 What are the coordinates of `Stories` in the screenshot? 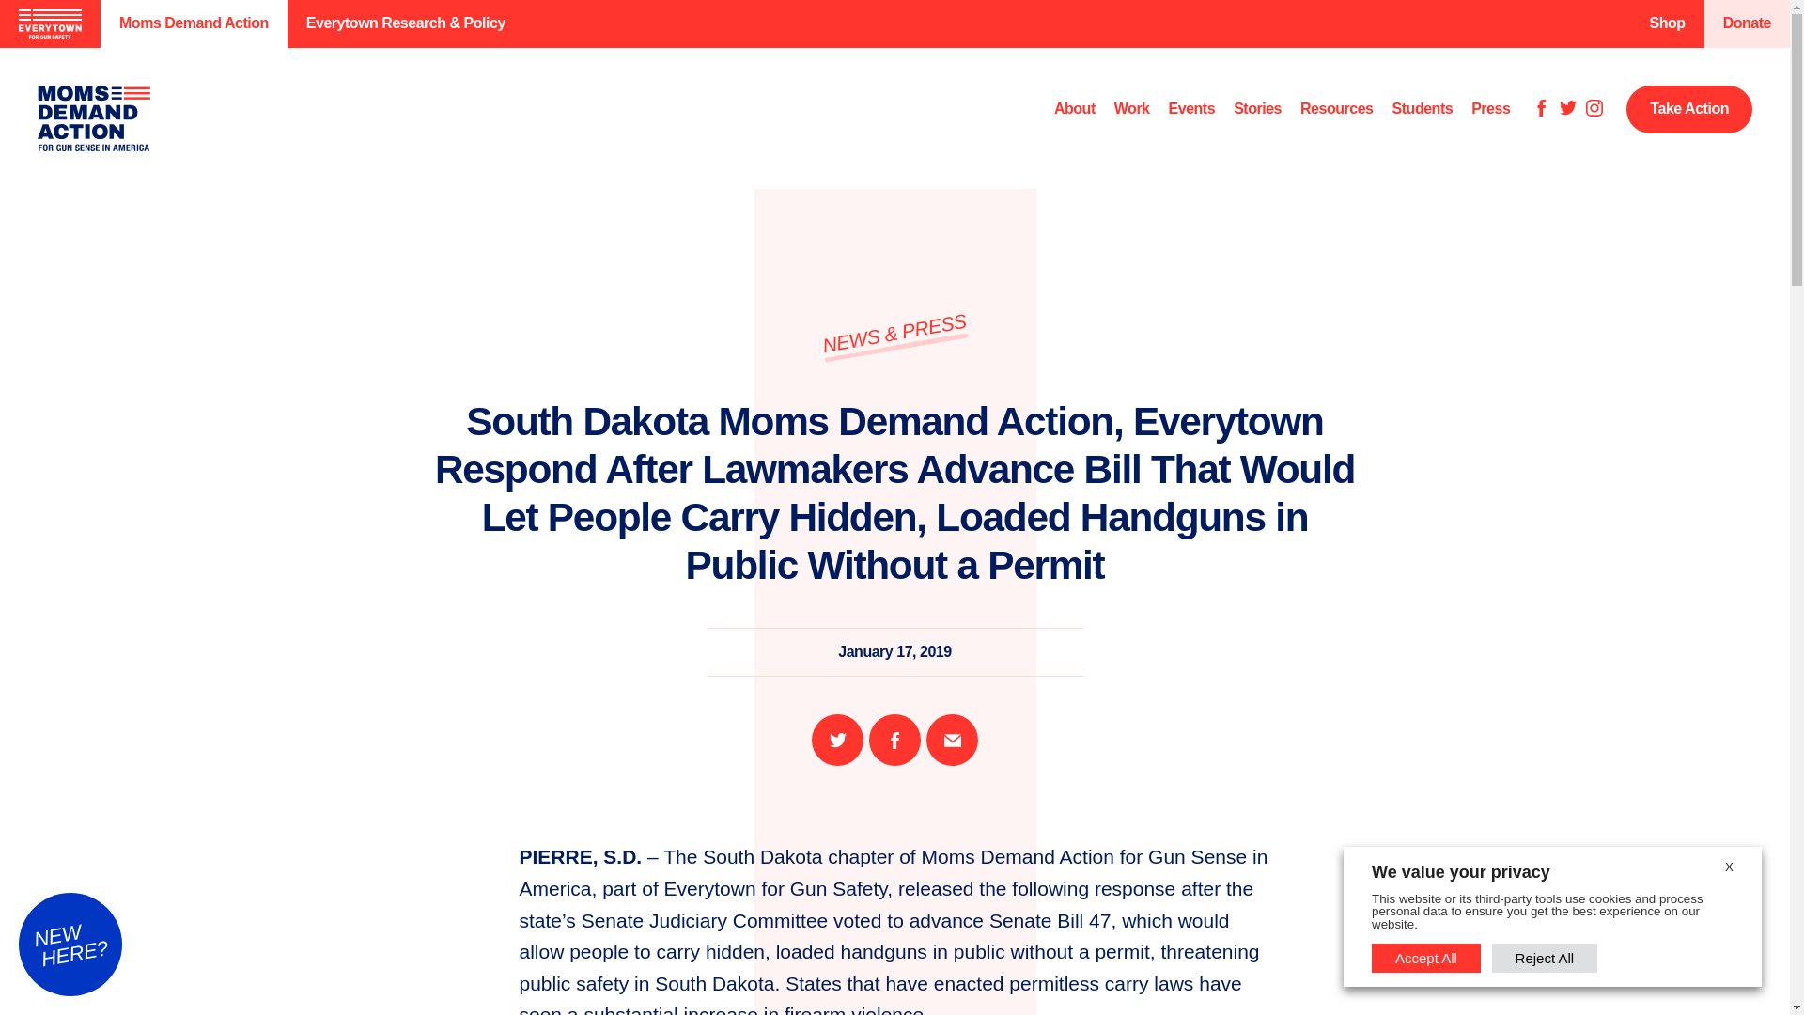 It's located at (1257, 109).